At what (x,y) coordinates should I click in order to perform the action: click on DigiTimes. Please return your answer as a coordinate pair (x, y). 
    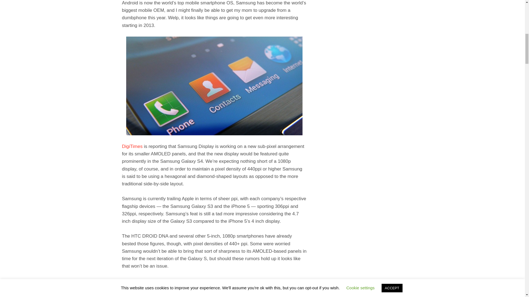
    Looking at the image, I should click on (132, 146).